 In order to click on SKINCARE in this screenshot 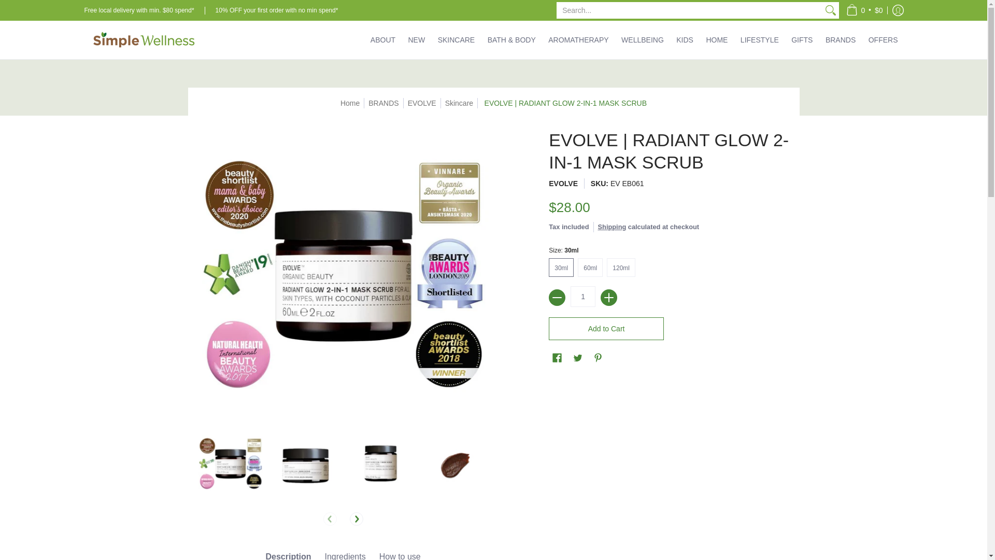, I will do `click(457, 39)`.